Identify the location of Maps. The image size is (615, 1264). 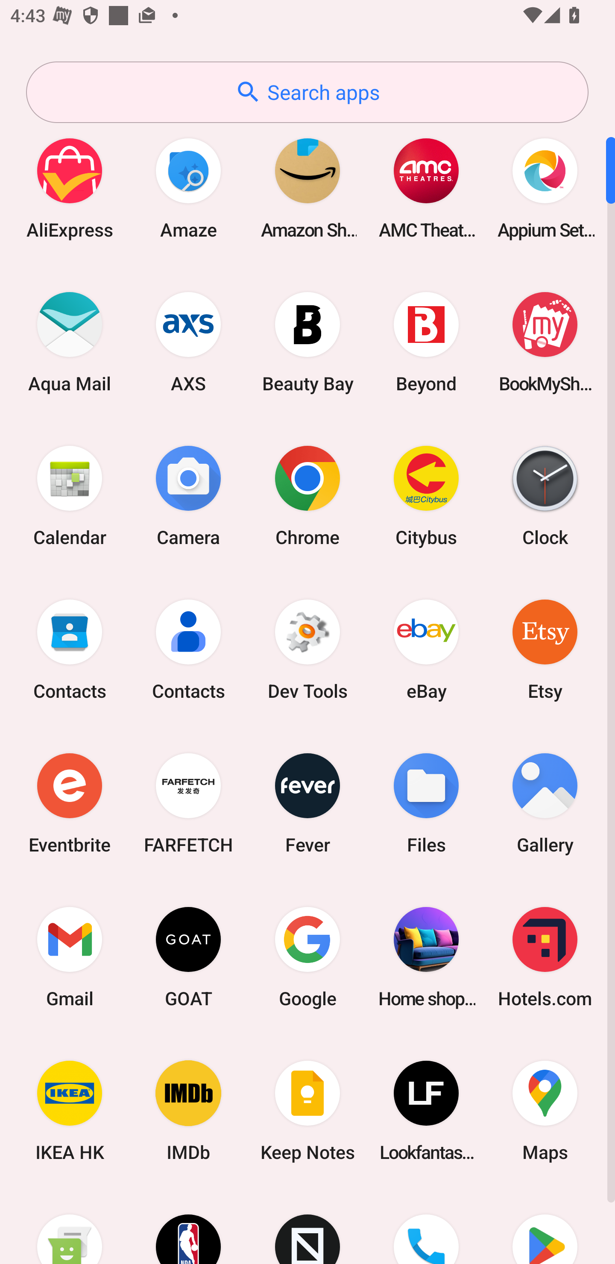
(545, 1111).